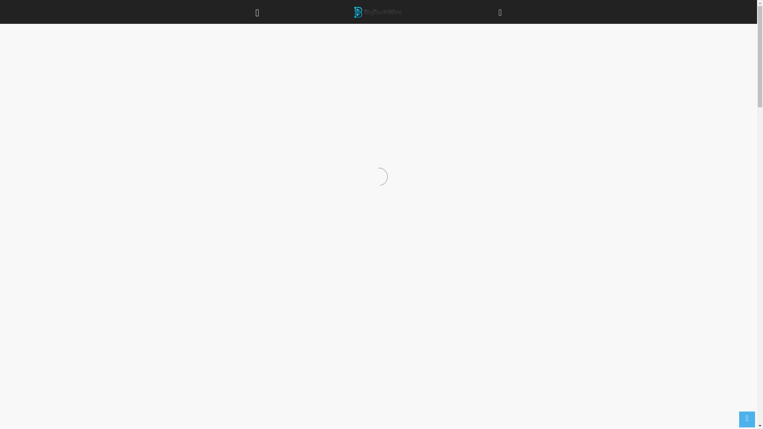 The width and height of the screenshot is (763, 429). I want to click on BigTechWire, so click(378, 12).